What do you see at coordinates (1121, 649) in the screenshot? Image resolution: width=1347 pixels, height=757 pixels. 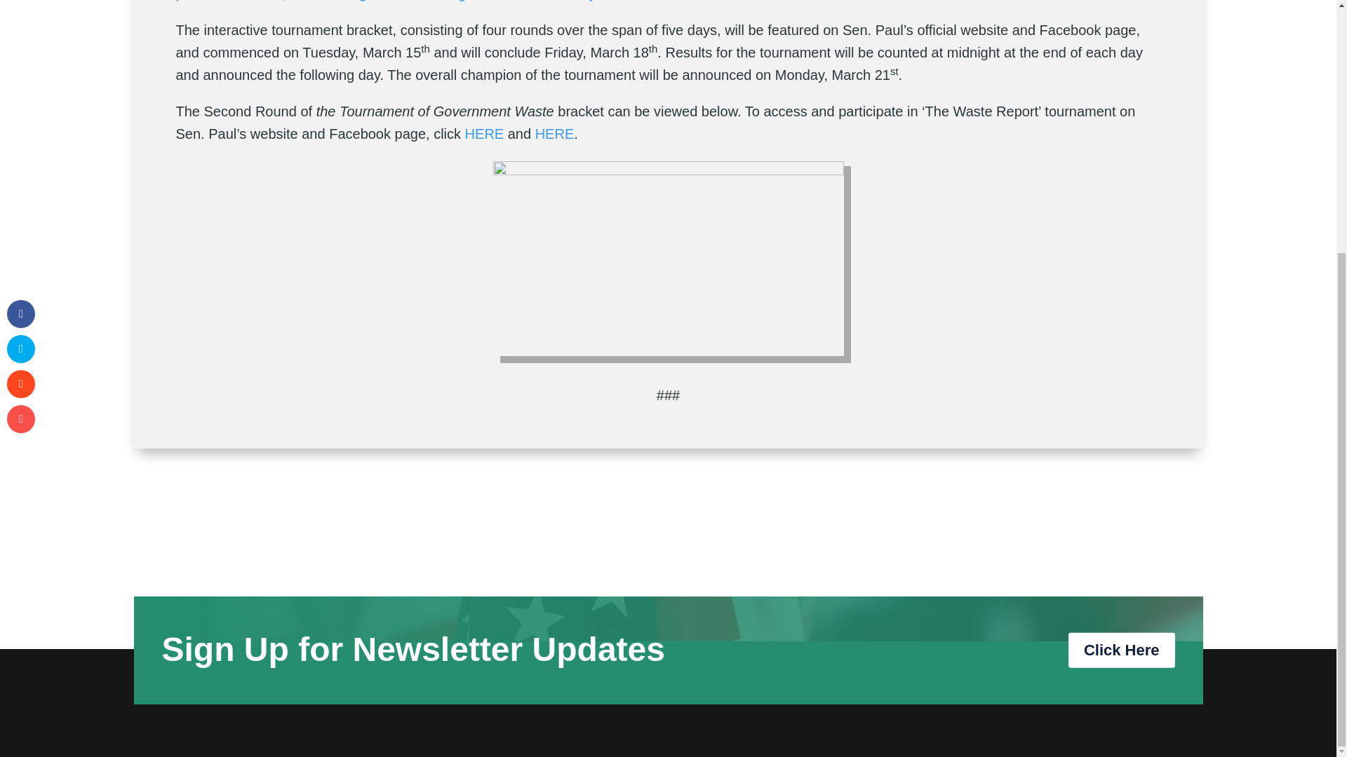 I see `Click Here` at bounding box center [1121, 649].